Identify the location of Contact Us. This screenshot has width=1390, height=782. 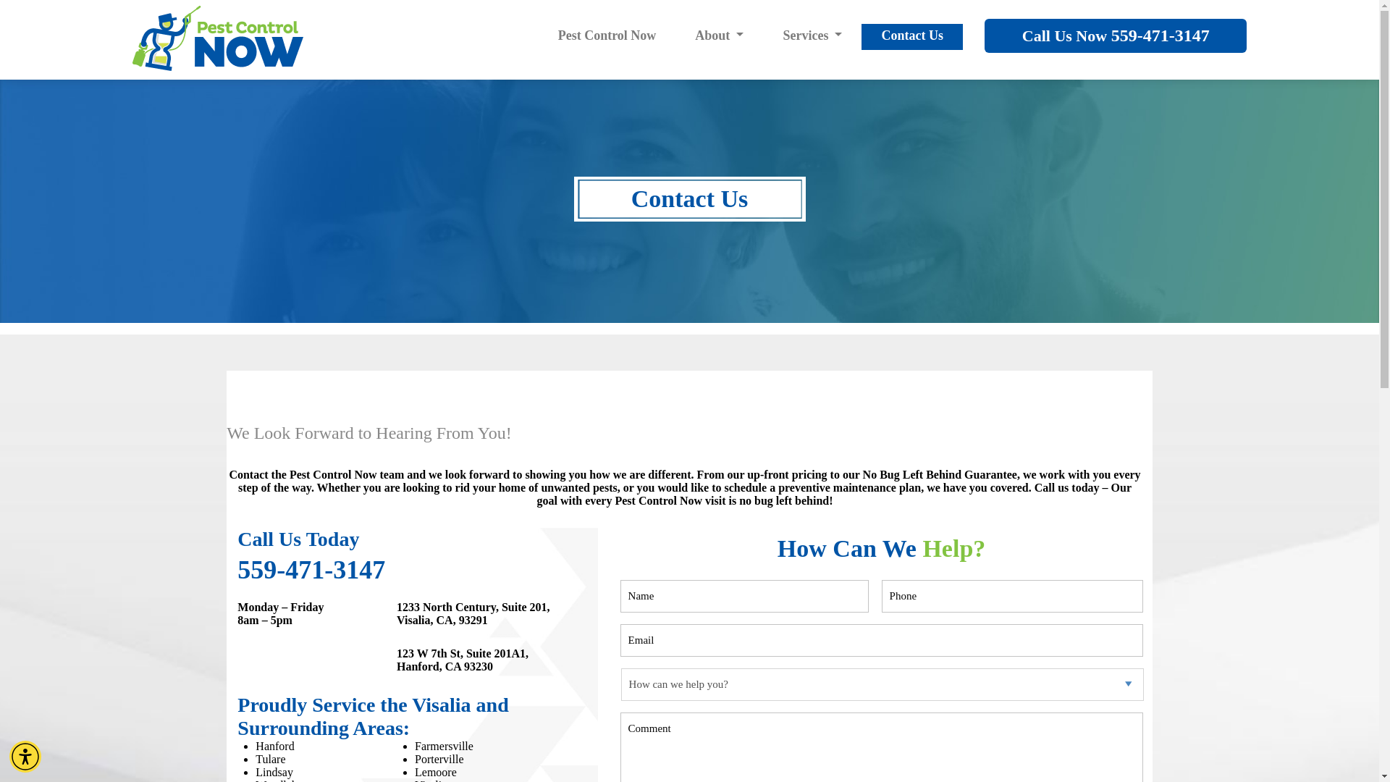
(912, 37).